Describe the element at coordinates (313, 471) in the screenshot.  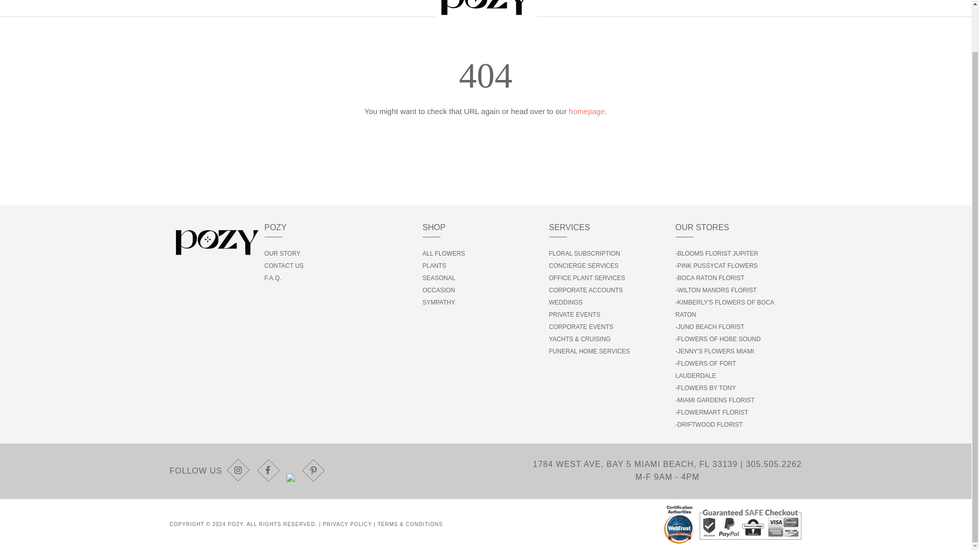
I see `Pinterest` at that location.